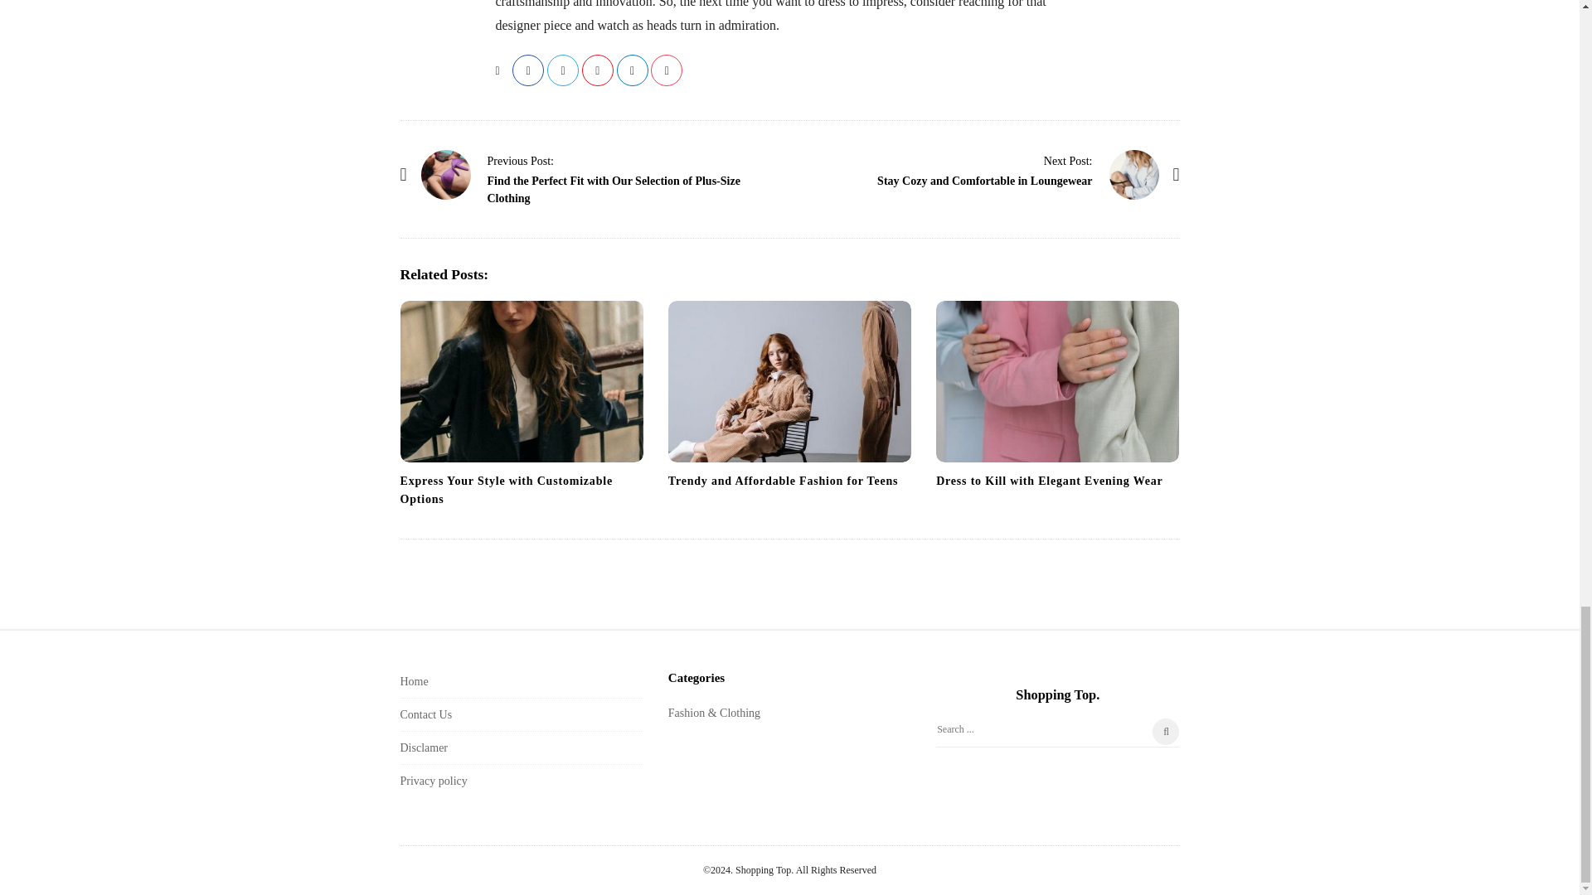 This screenshot has height=895, width=1592. I want to click on Dress to Kill with Elegant Evening Wear, so click(1048, 481).